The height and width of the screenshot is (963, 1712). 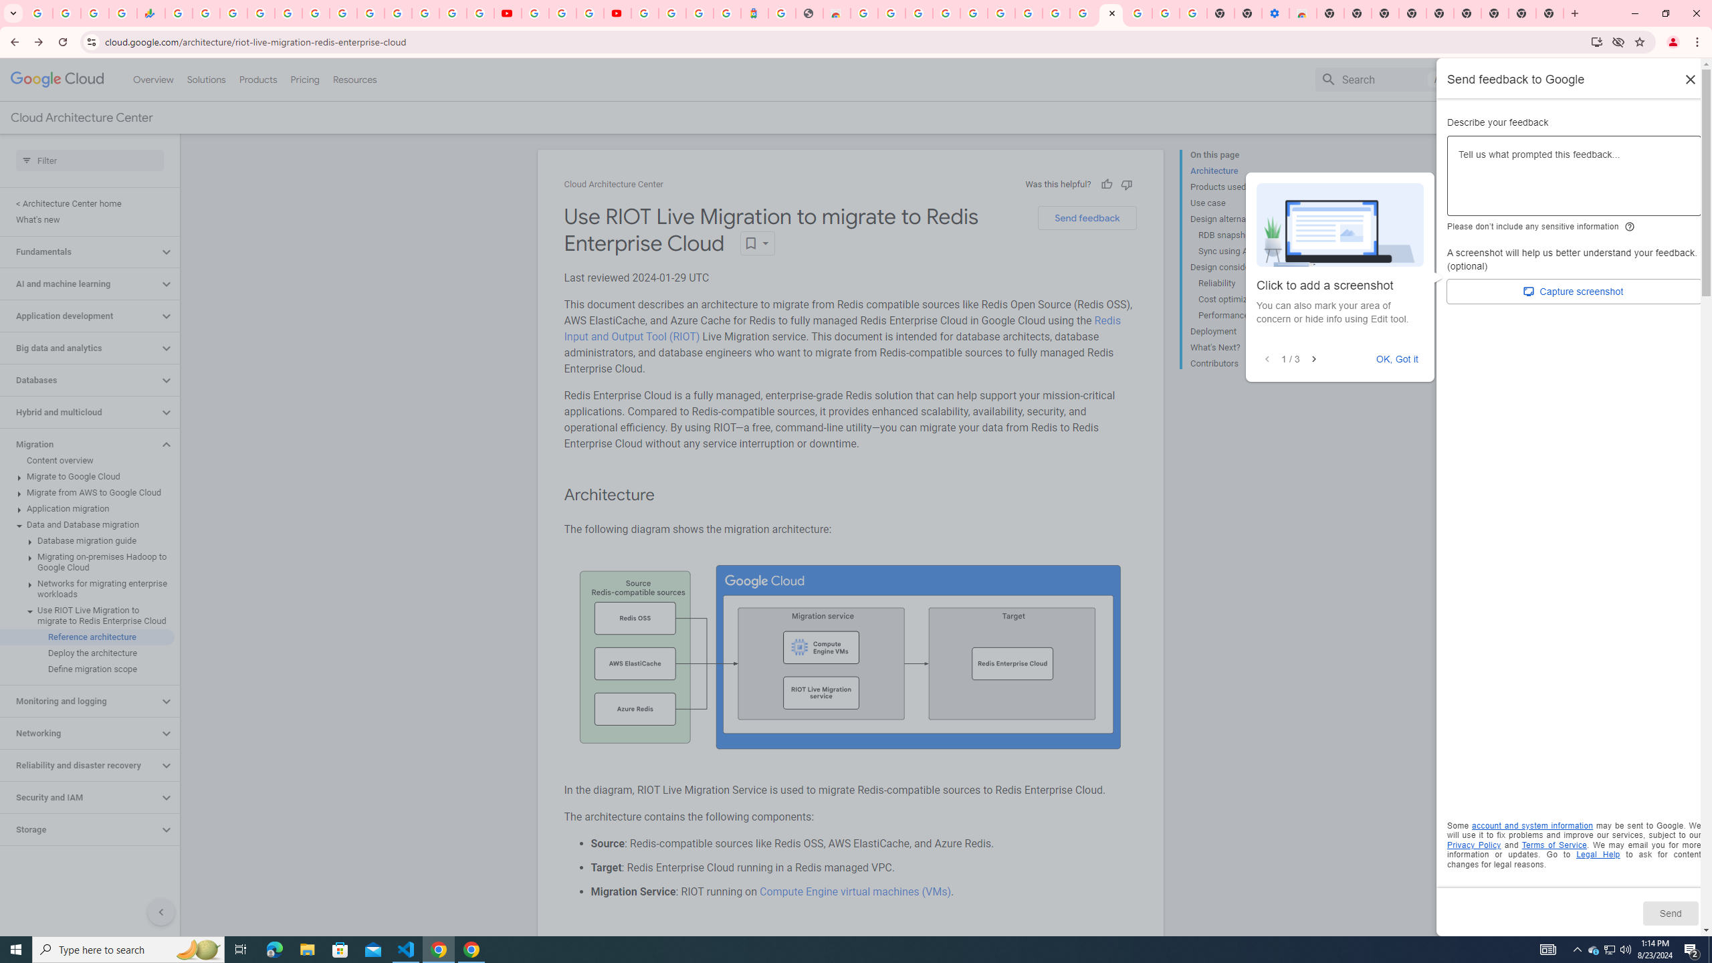 I want to click on Application development, so click(x=80, y=316).